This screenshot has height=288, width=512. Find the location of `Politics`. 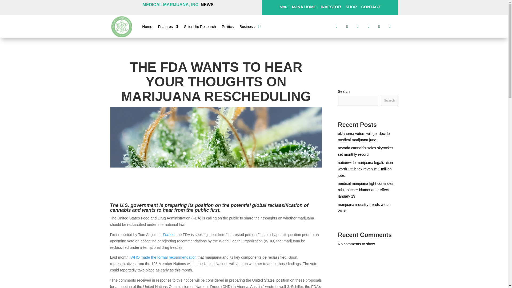

Politics is located at coordinates (227, 27).